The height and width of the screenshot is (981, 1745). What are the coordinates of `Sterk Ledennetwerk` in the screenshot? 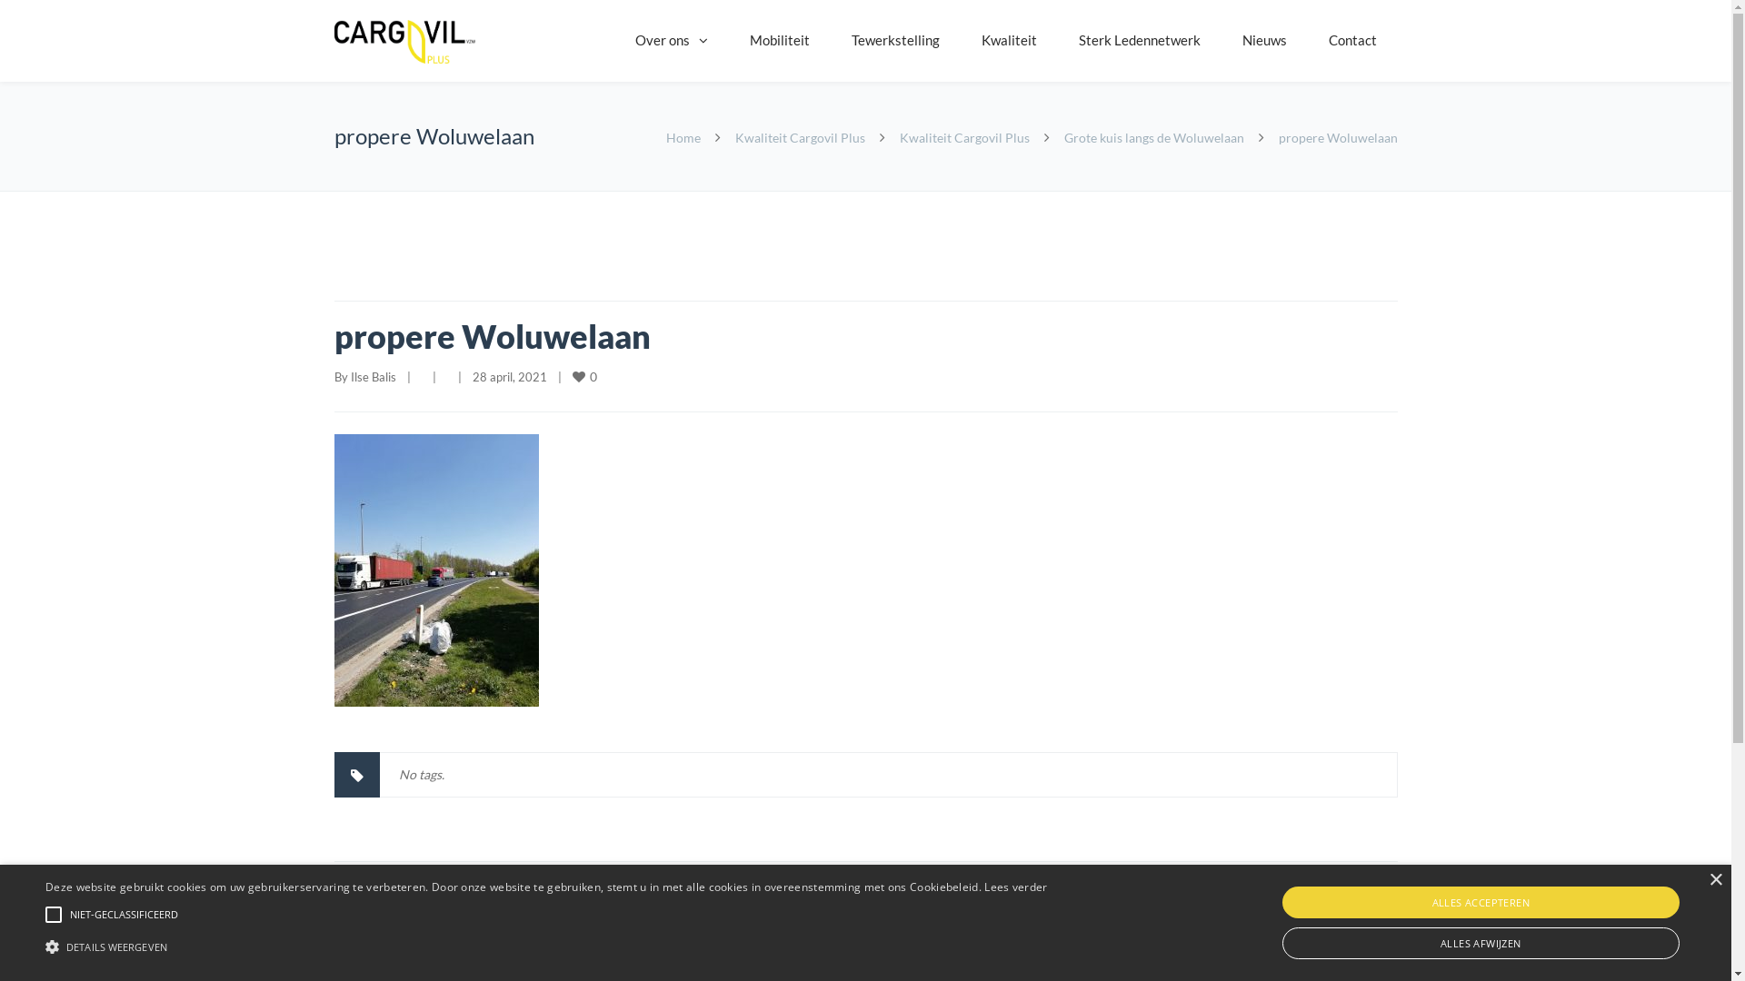 It's located at (1140, 41).